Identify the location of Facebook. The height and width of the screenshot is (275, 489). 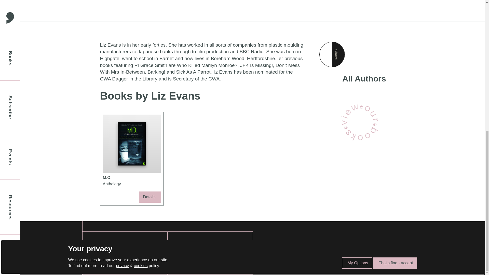
(102, 245).